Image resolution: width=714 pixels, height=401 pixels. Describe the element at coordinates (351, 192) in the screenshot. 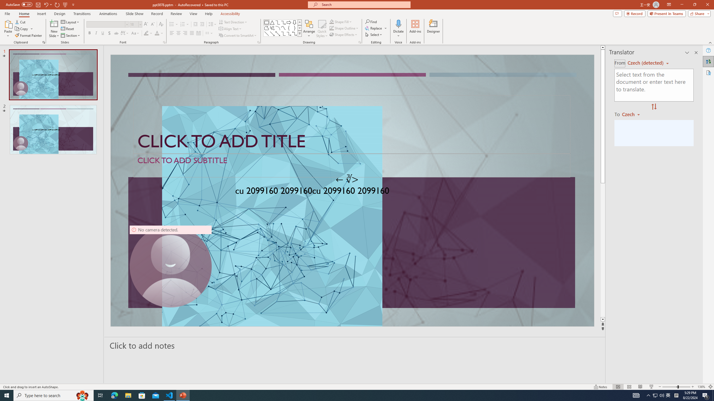

I see `TextBox 61` at that location.